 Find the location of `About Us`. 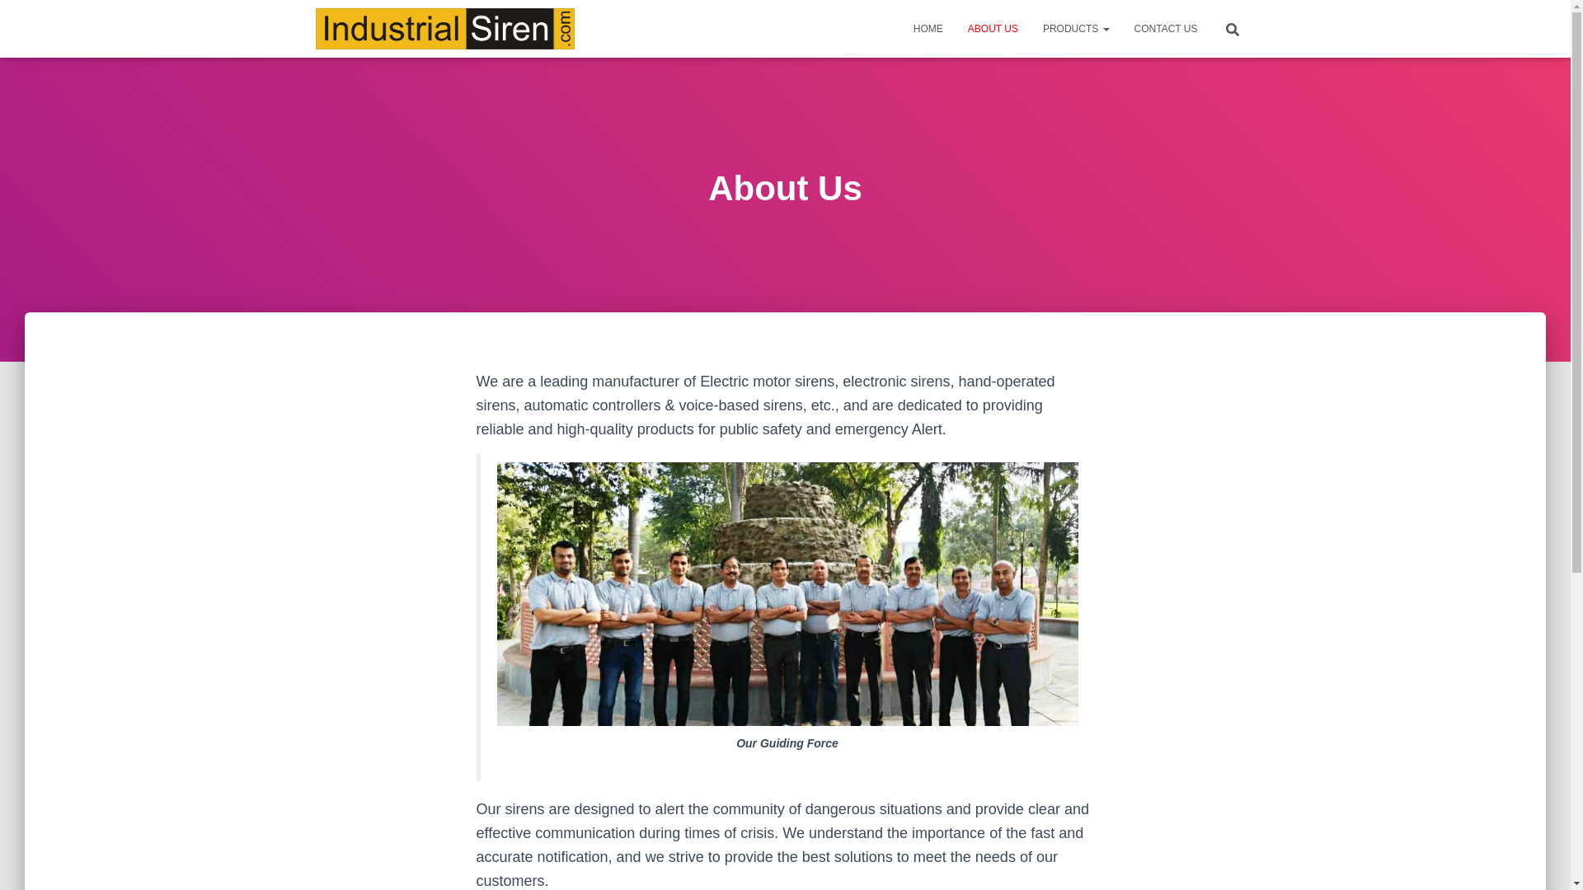

About Us is located at coordinates (993, 28).